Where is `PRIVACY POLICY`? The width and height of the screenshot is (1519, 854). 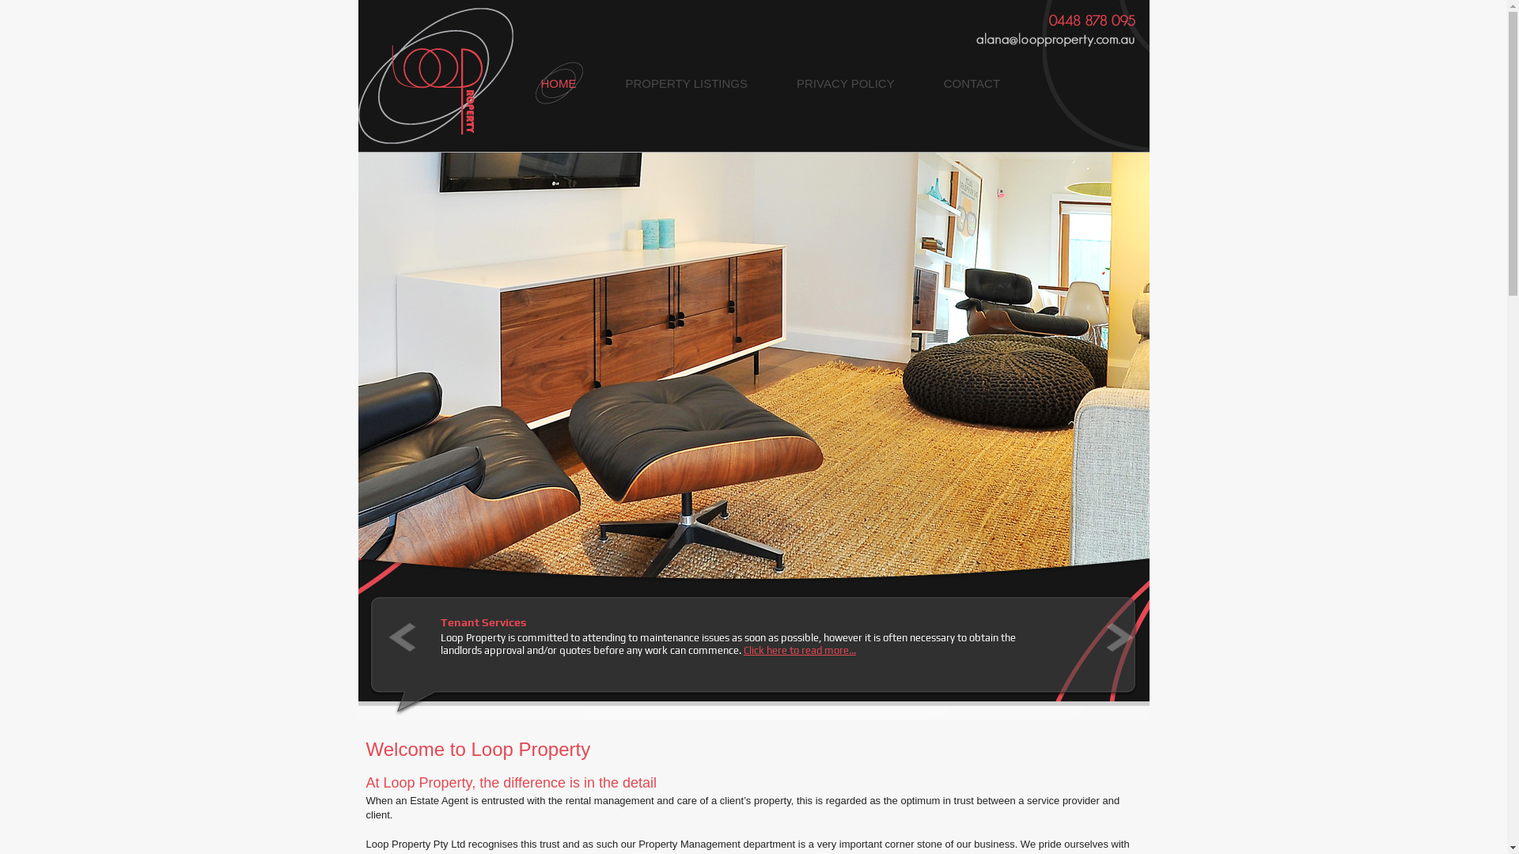
PRIVACY POLICY is located at coordinates (846, 83).